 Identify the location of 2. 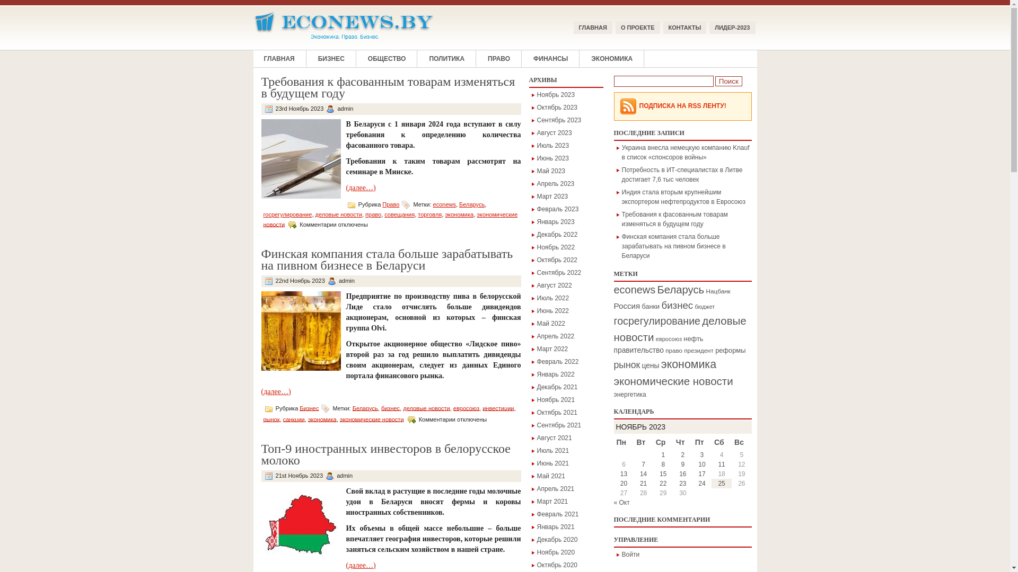
(683, 455).